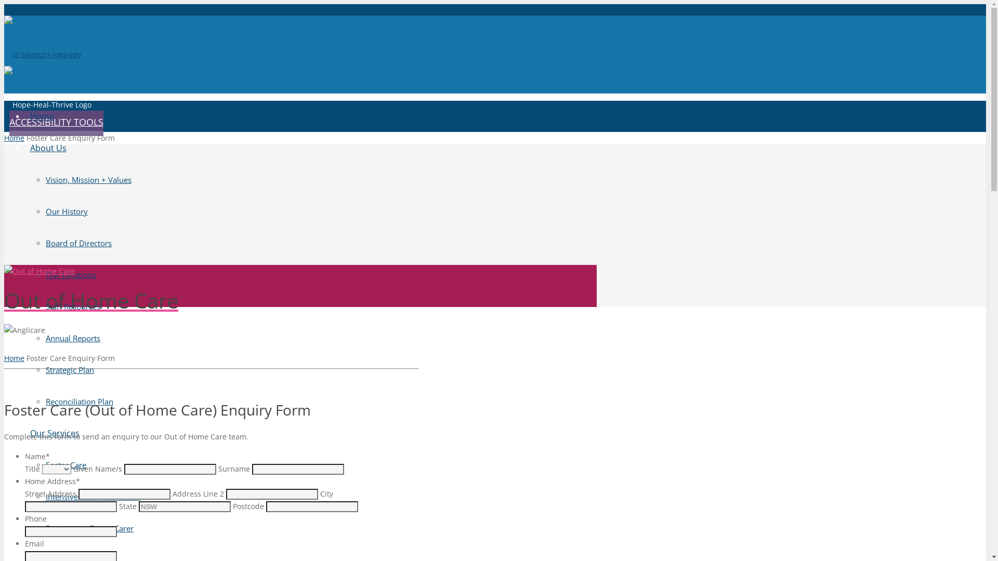 This screenshot has height=561, width=998. I want to click on Intensive Therapeutic Care, so click(93, 497).